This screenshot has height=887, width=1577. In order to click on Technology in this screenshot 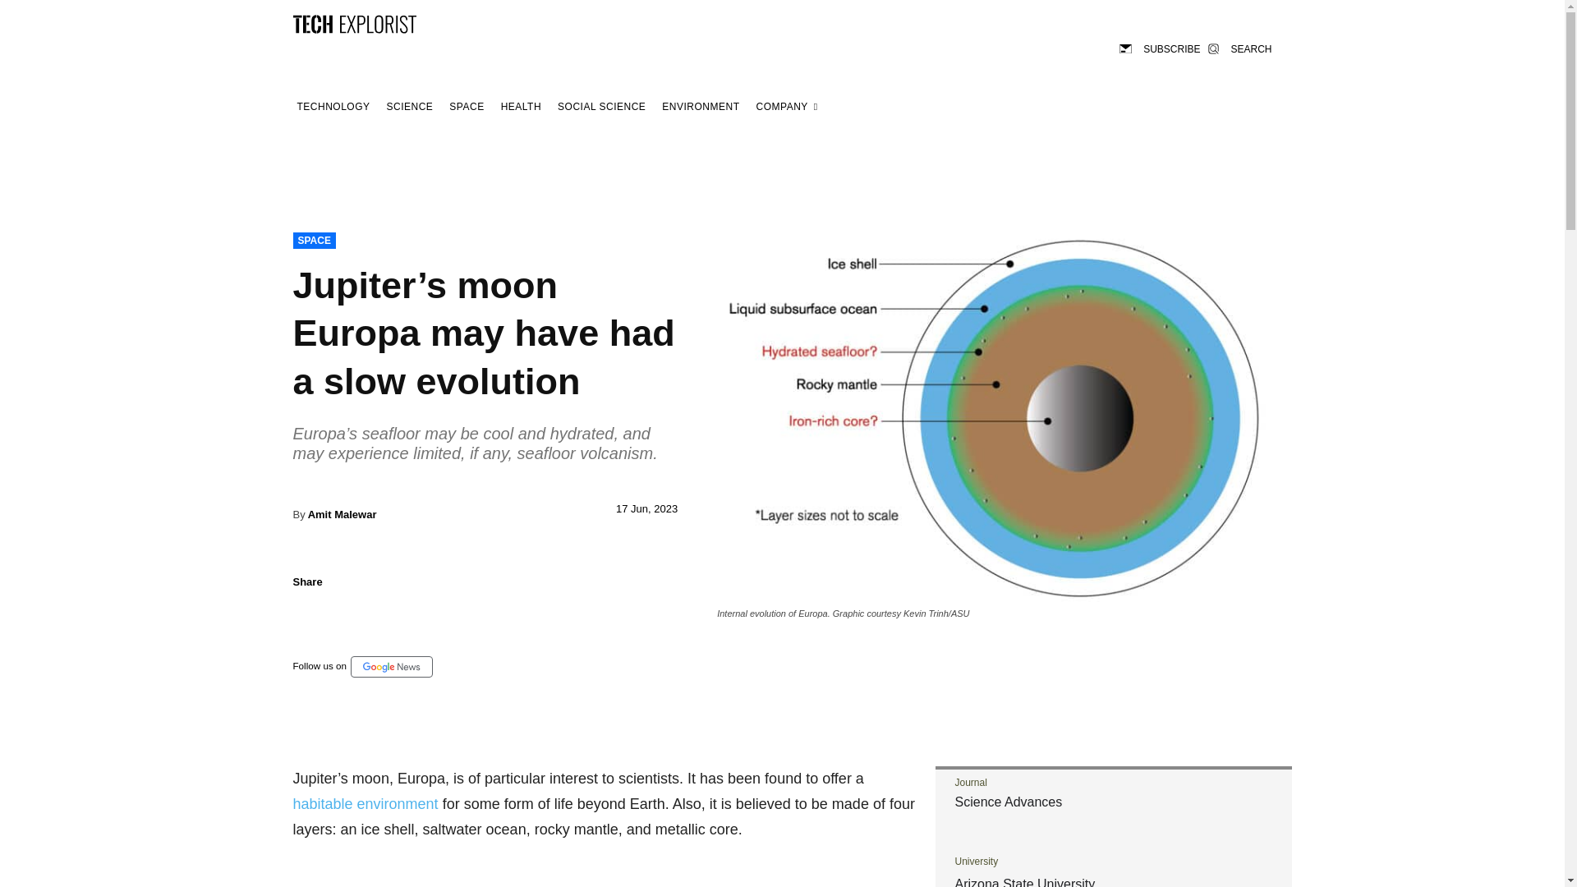, I will do `click(333, 107)`.